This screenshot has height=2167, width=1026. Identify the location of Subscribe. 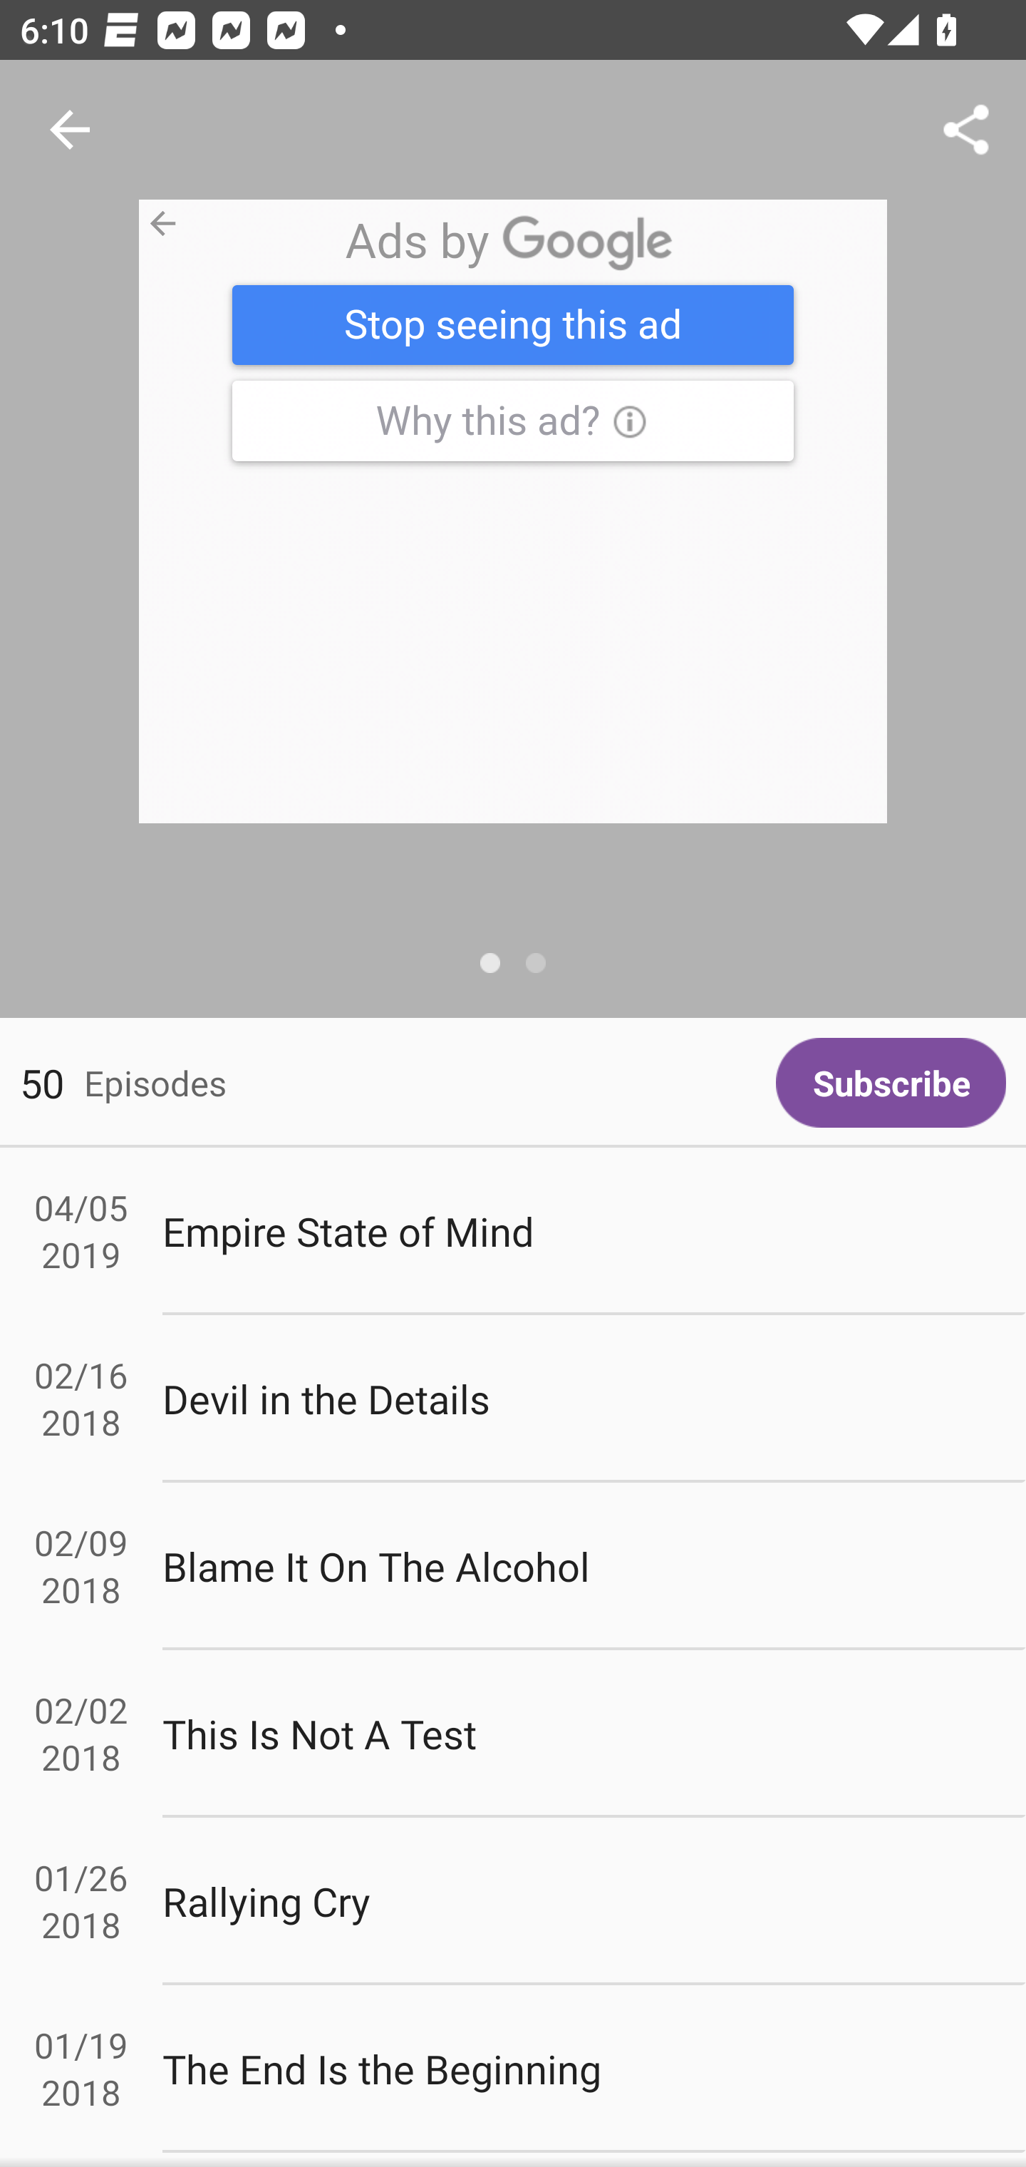
(891, 1082).